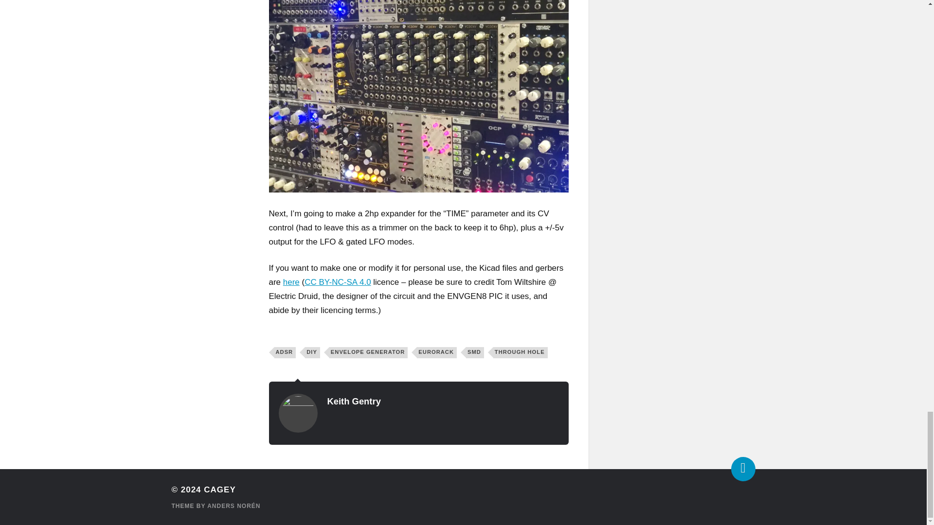 The image size is (934, 525). Describe the element at coordinates (353, 401) in the screenshot. I see `Keith Gentry` at that location.